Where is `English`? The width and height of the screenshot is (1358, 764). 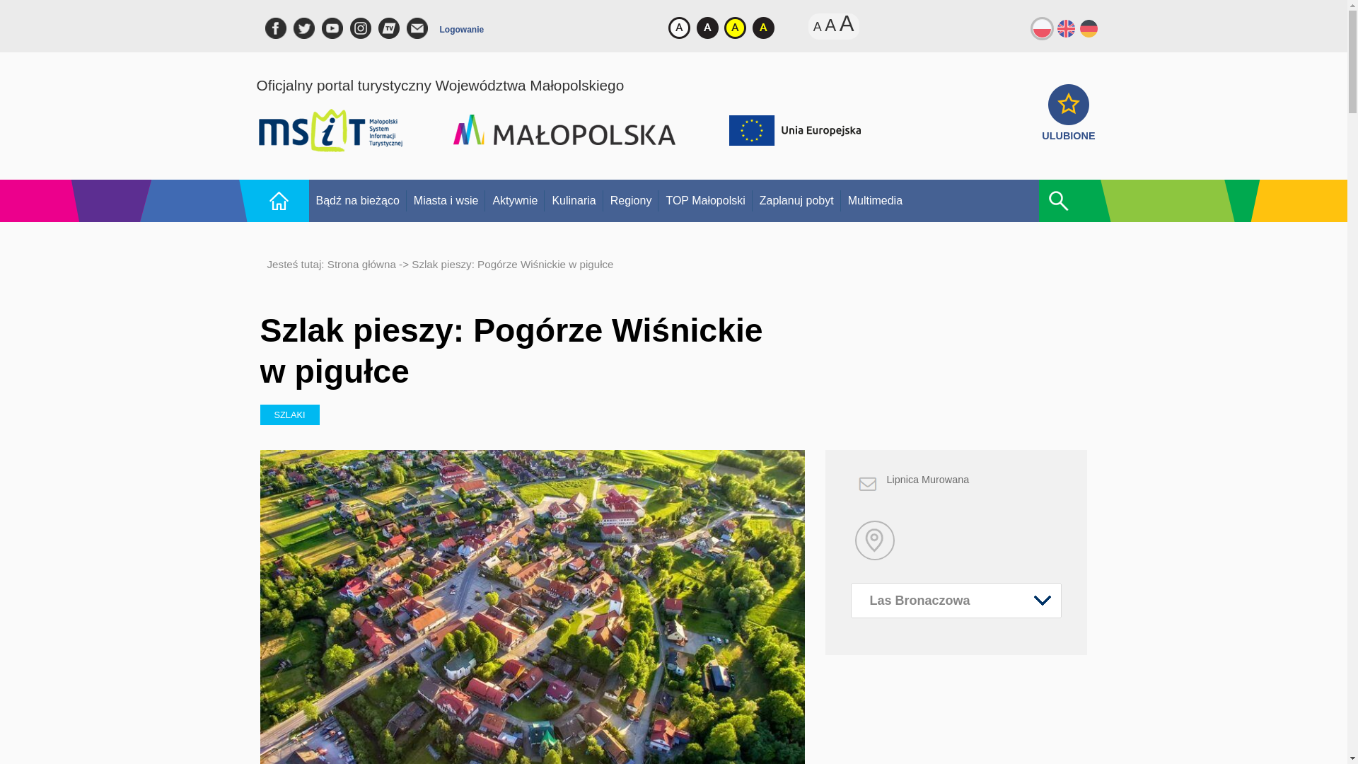
English is located at coordinates (1065, 27).